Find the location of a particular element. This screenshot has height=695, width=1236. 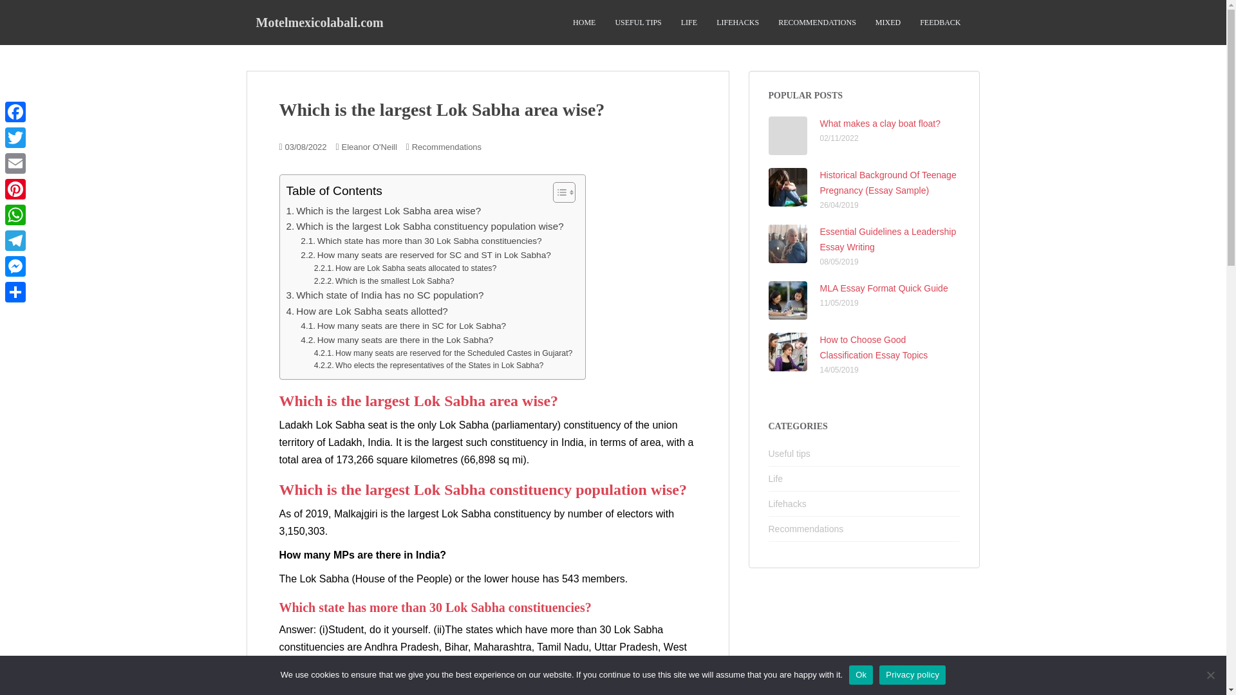

How are Lok Sabha seats allocated to states? is located at coordinates (405, 269).